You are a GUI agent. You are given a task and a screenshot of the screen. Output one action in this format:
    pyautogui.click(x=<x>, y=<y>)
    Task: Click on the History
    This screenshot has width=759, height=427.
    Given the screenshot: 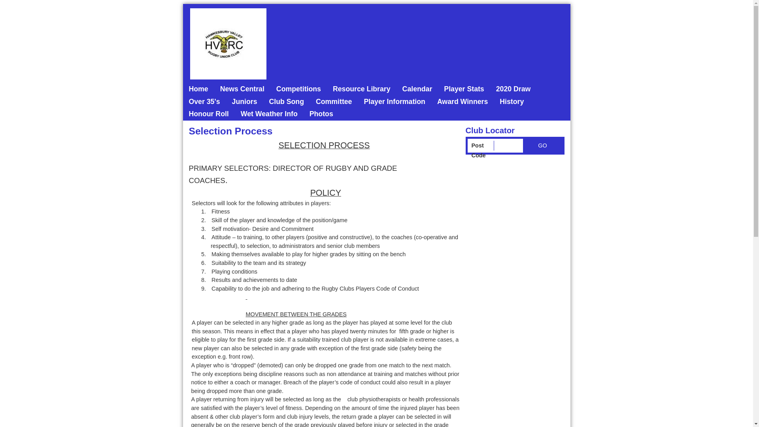 What is the action you would take?
    pyautogui.click(x=512, y=102)
    